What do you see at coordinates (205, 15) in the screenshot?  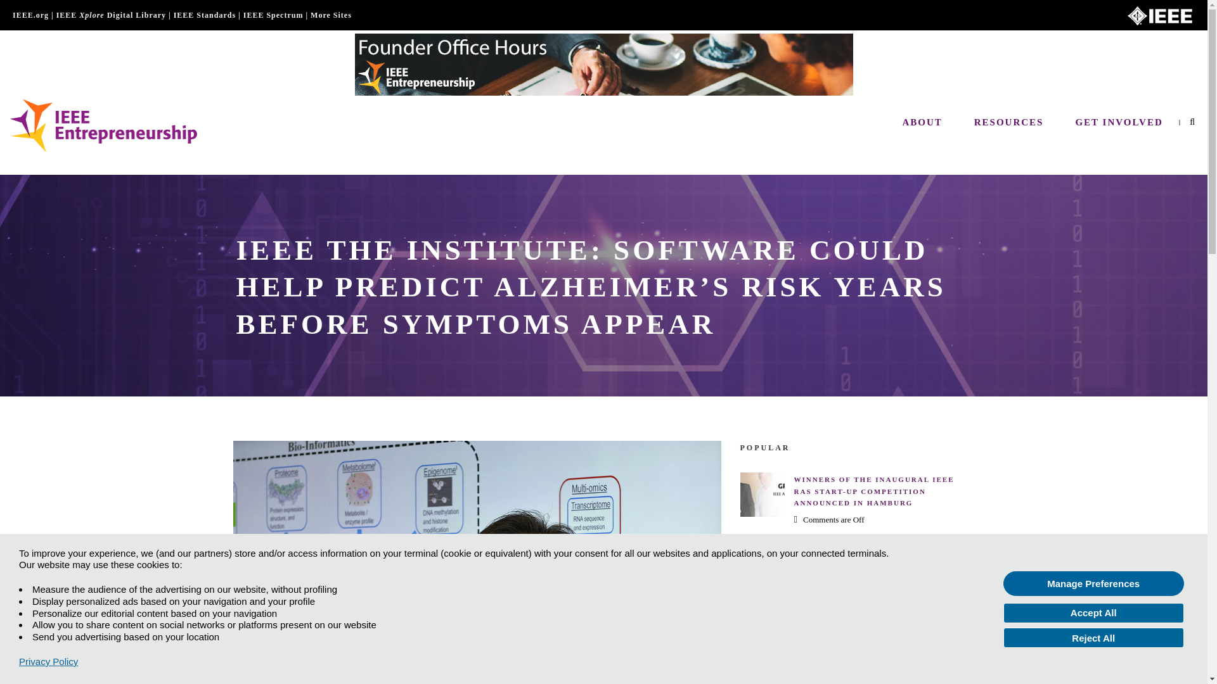 I see `IEEE Standards Association` at bounding box center [205, 15].